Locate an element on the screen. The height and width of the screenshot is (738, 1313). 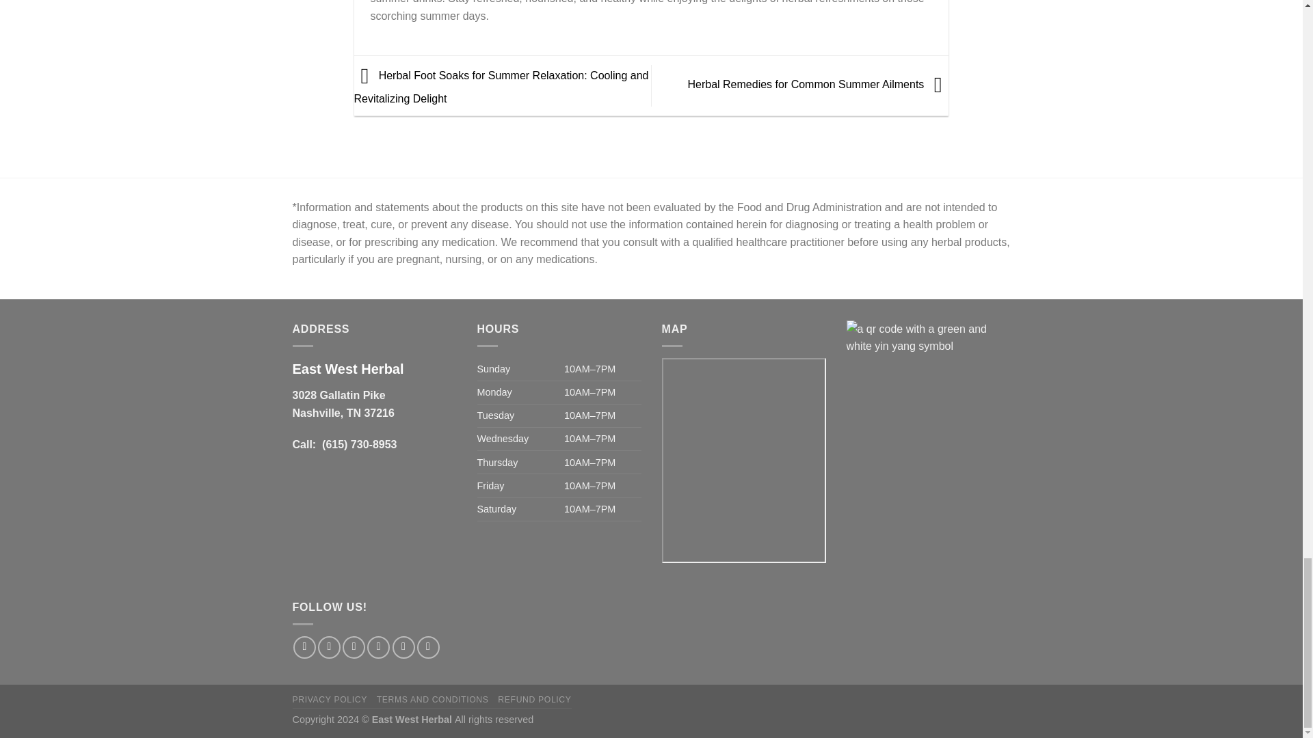
Follow on TikTok is located at coordinates (354, 647).